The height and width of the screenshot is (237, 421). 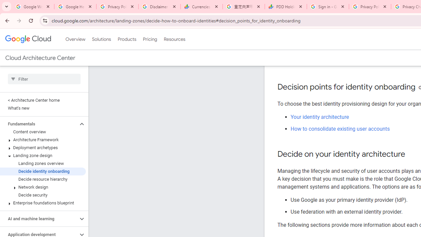 What do you see at coordinates (127, 39) in the screenshot?
I see `Products` at bounding box center [127, 39].